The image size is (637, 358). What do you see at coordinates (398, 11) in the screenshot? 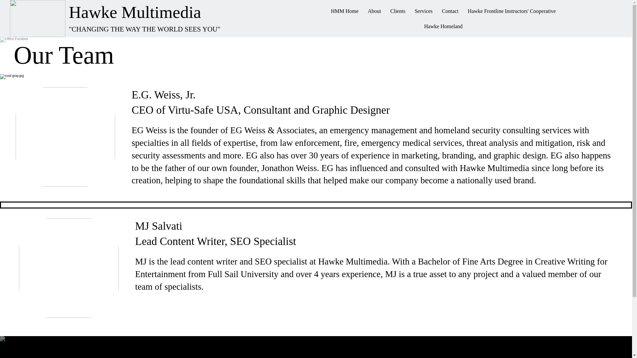
I see `Clients` at bounding box center [398, 11].